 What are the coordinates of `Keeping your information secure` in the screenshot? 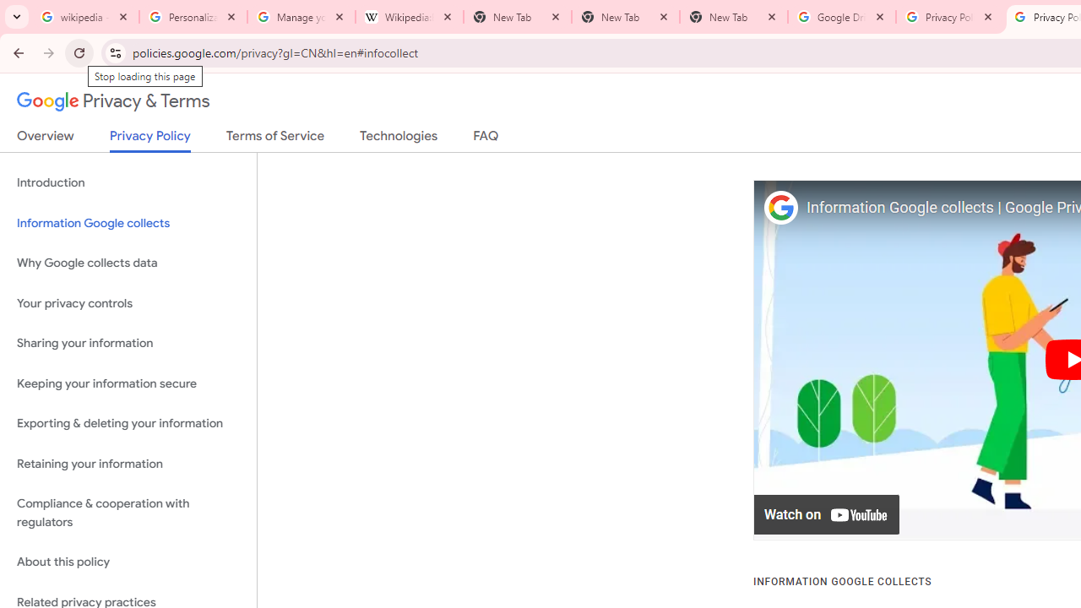 It's located at (128, 383).